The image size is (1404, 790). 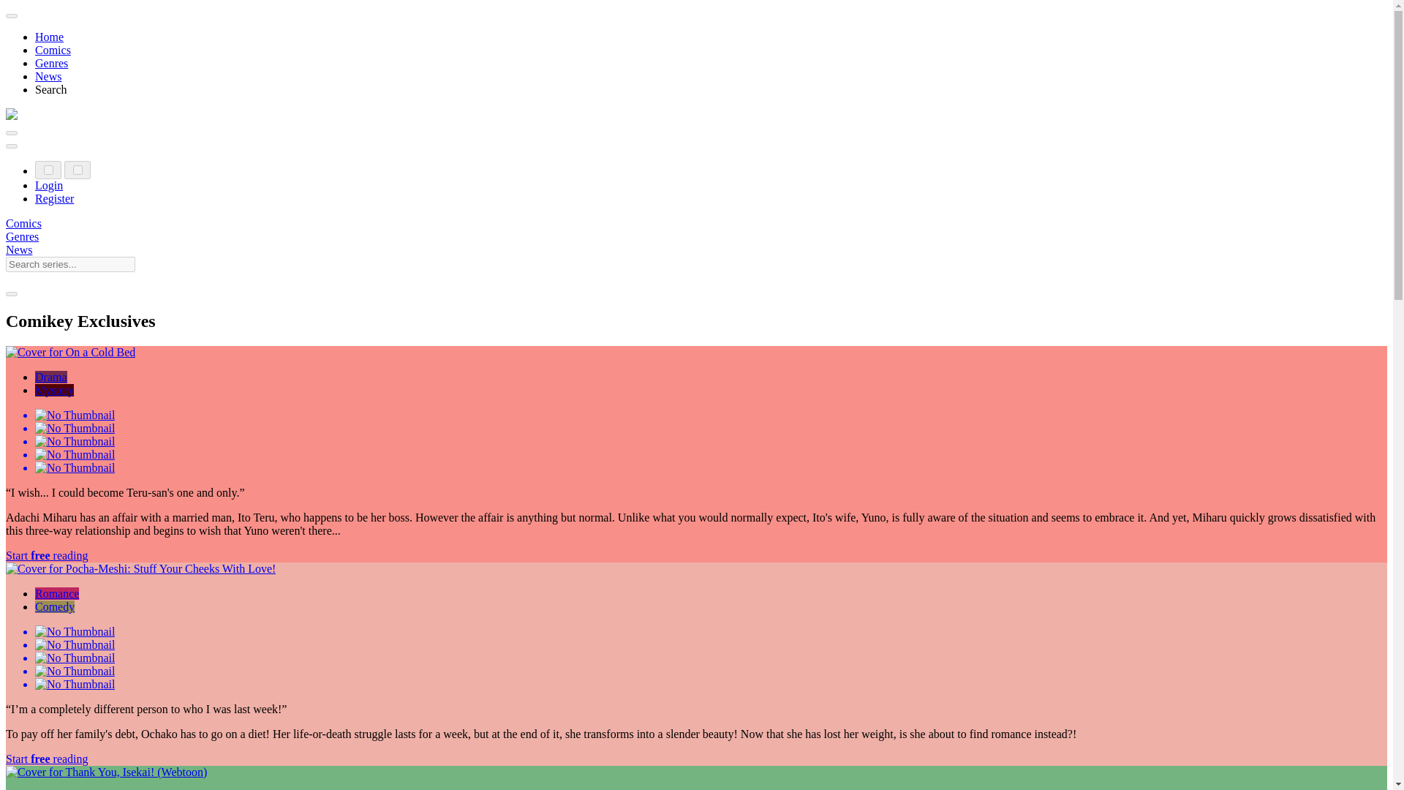 I want to click on News, so click(x=48, y=76).